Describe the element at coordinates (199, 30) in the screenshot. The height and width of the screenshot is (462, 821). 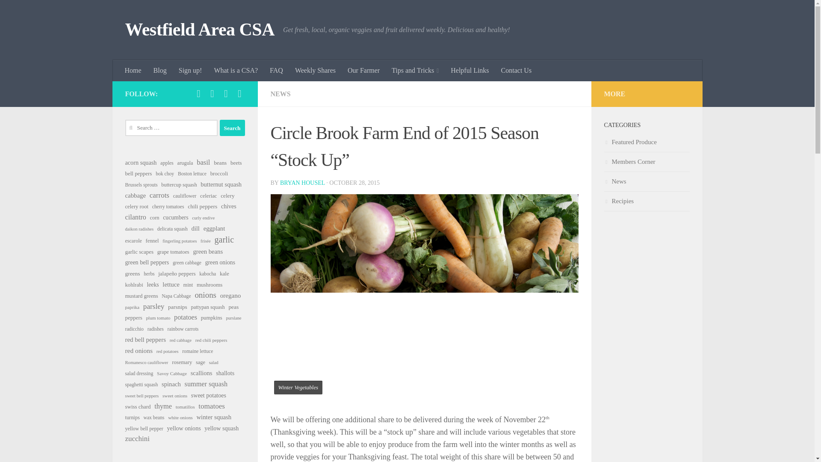
I see `Westfield Area CSA` at that location.